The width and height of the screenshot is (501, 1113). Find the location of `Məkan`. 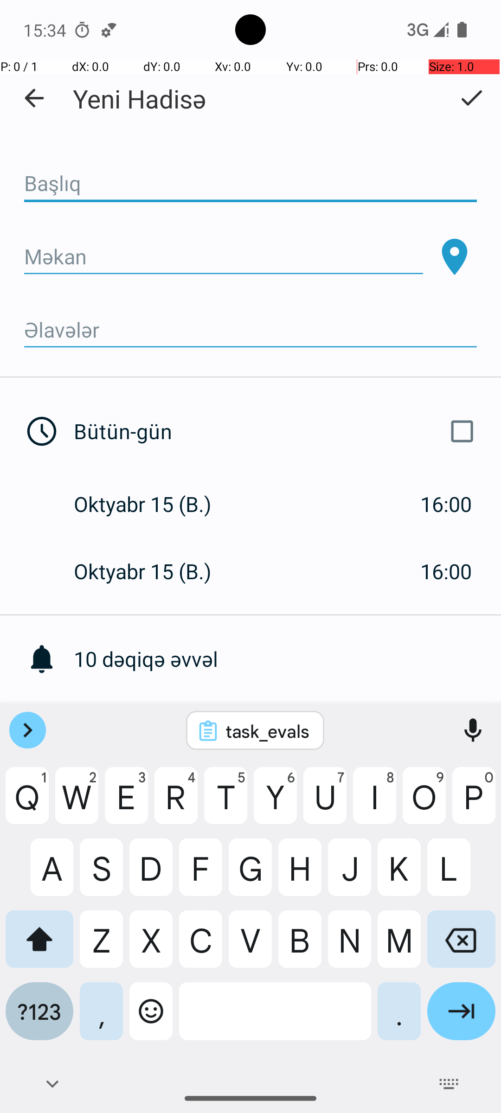

Məkan is located at coordinates (224, 257).